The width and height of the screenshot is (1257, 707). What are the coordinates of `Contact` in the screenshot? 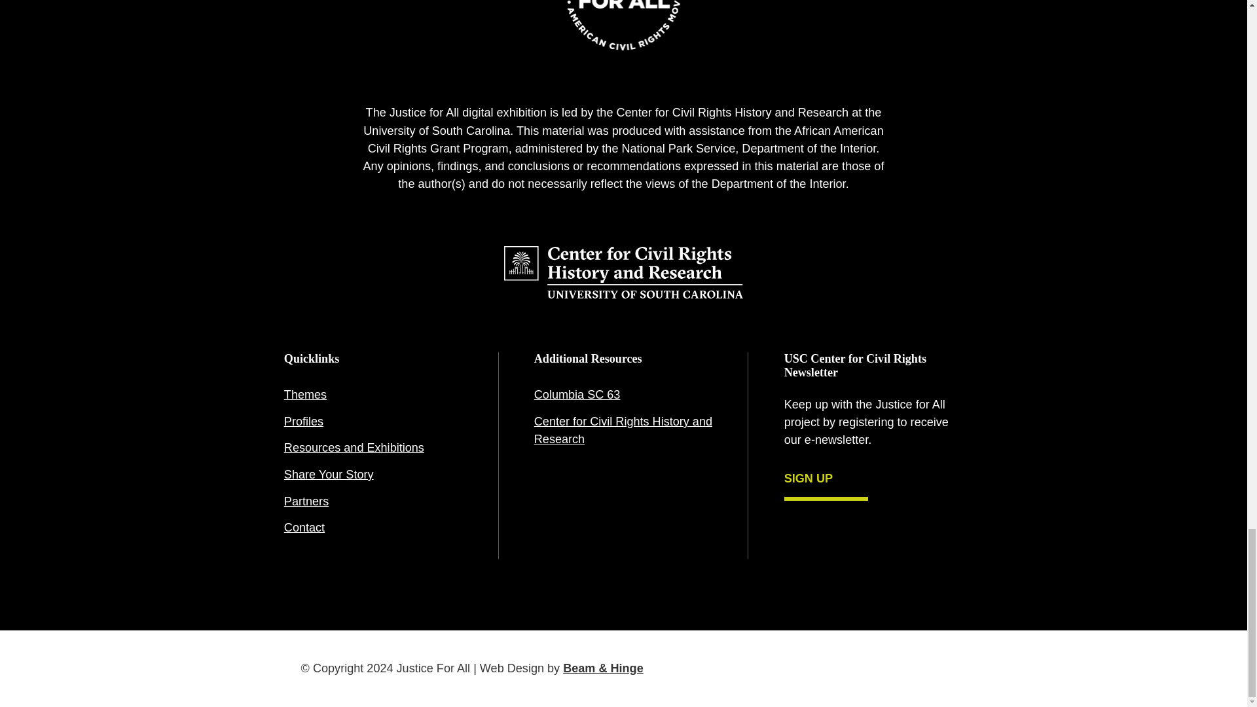 It's located at (373, 529).